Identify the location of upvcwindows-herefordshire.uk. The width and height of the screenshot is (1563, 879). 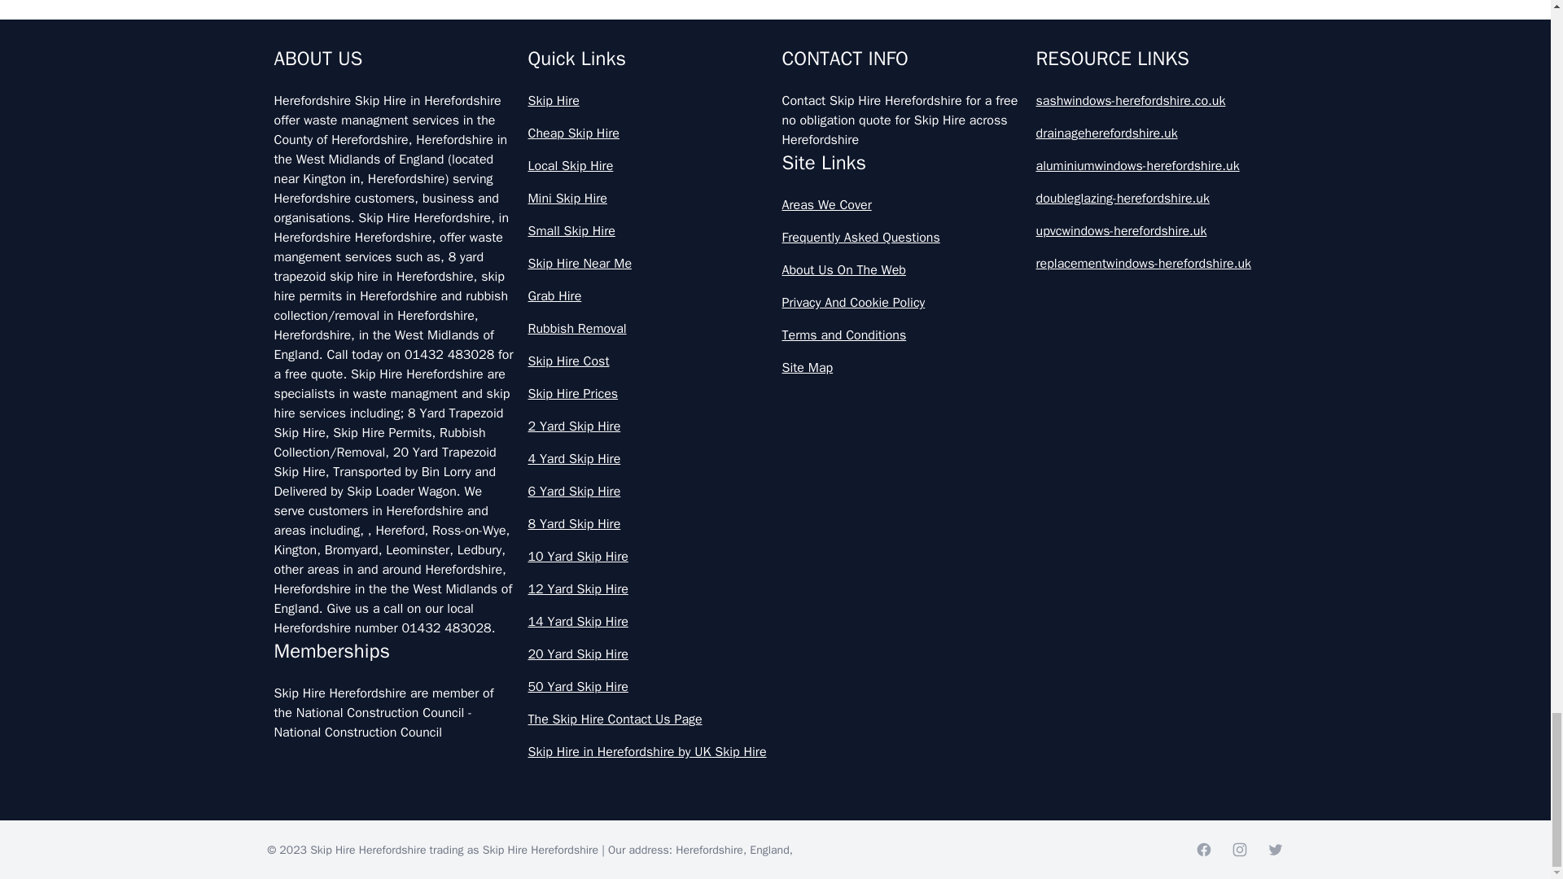
(1156, 231).